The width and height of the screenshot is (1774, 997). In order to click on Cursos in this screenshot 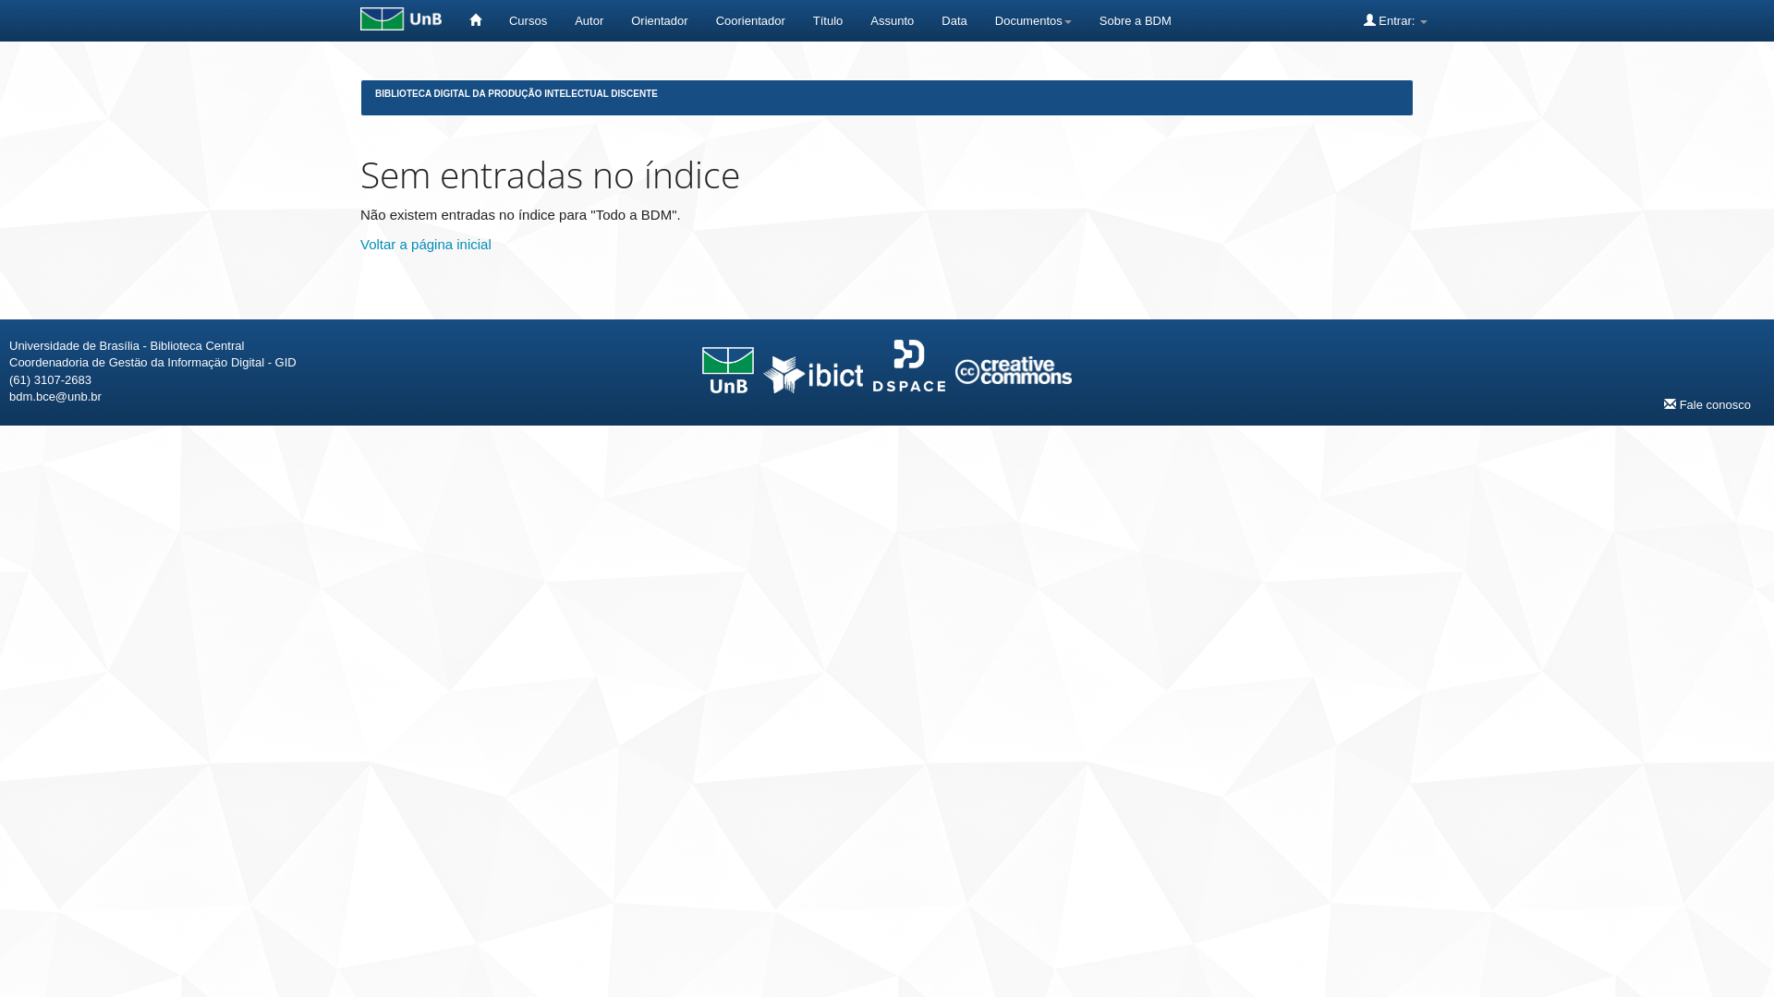, I will do `click(529, 20)`.